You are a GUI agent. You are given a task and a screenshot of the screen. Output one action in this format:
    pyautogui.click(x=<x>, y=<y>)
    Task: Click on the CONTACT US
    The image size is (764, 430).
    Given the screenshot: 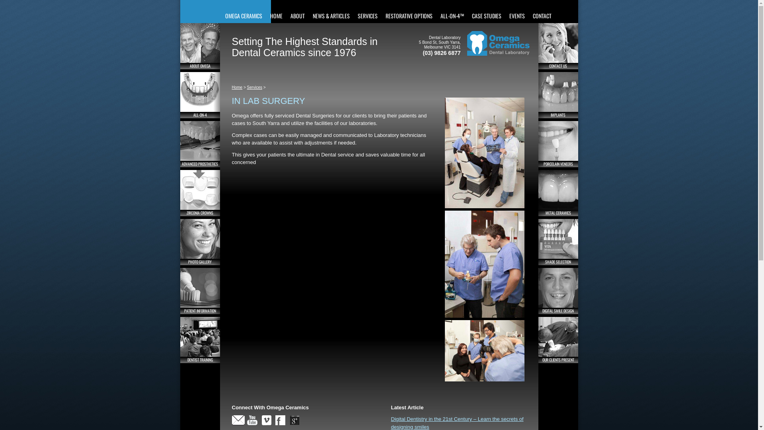 What is the action you would take?
    pyautogui.click(x=558, y=46)
    